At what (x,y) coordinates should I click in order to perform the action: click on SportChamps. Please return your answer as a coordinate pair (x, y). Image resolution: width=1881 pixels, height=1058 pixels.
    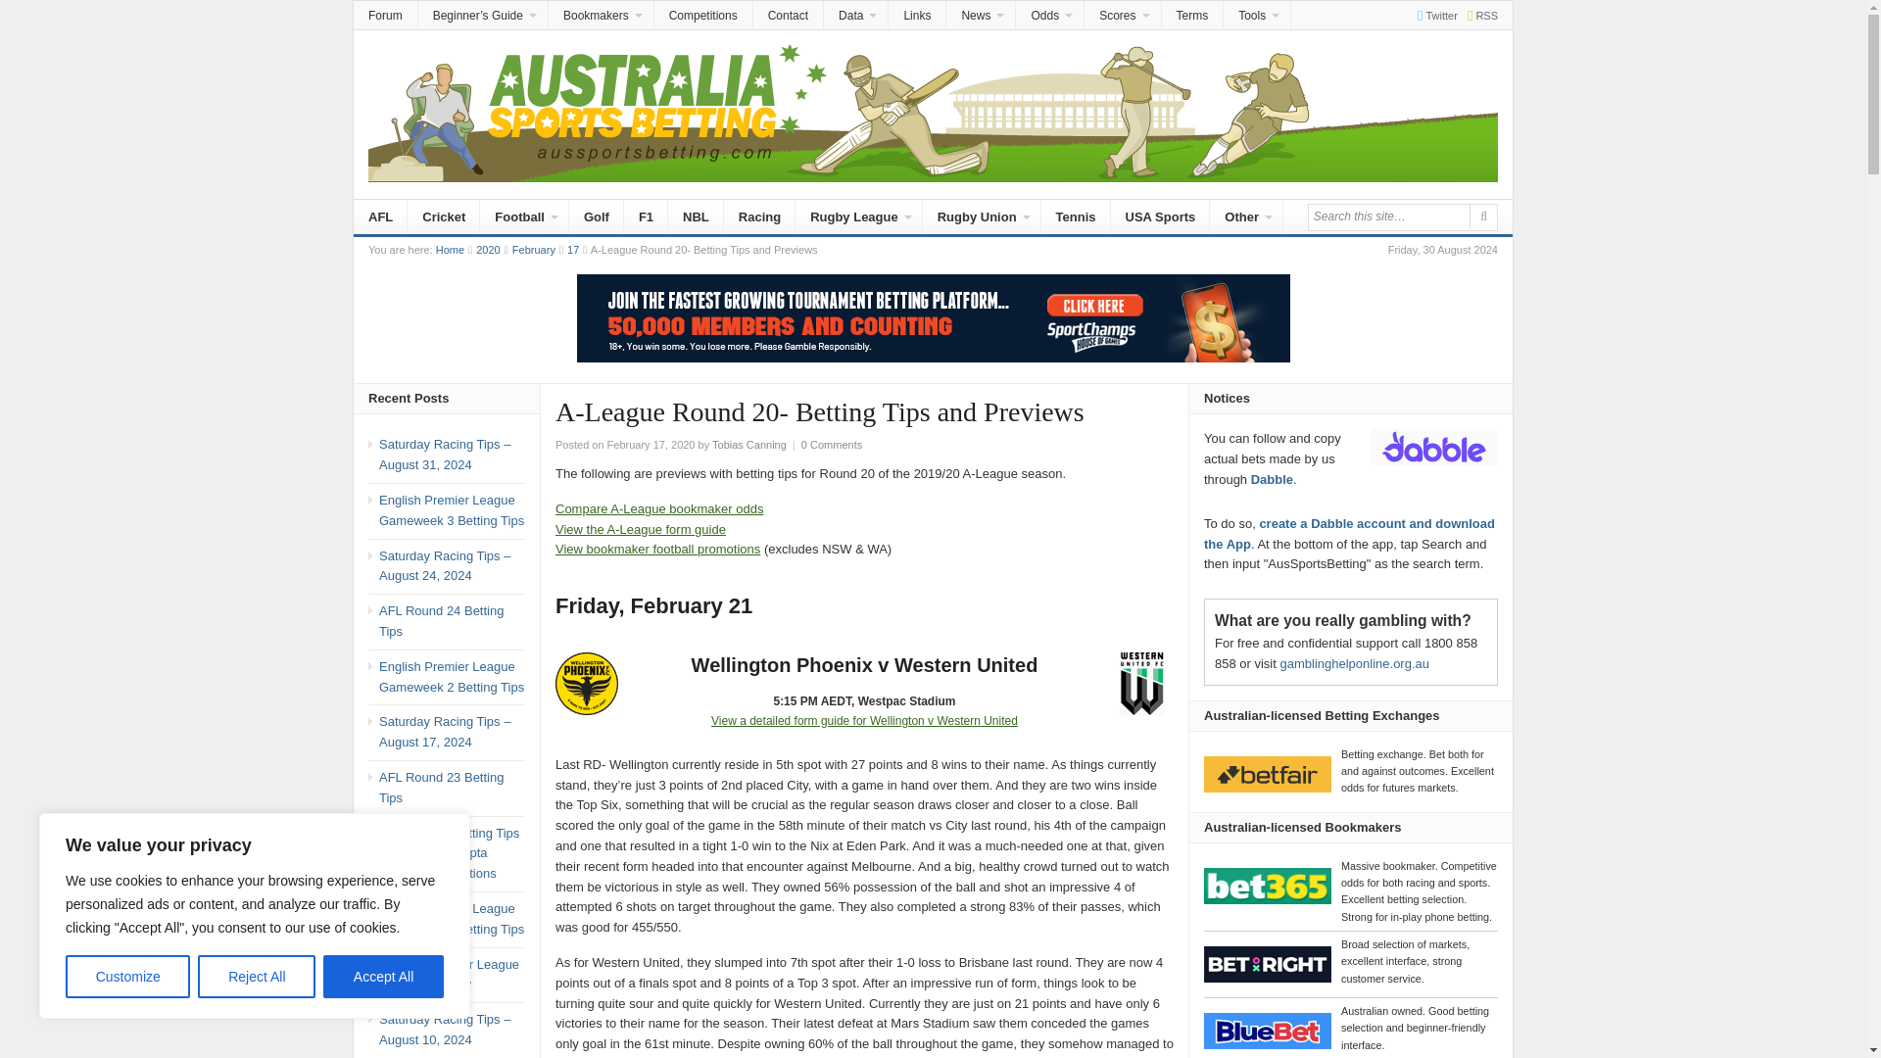
    Looking at the image, I should click on (932, 317).